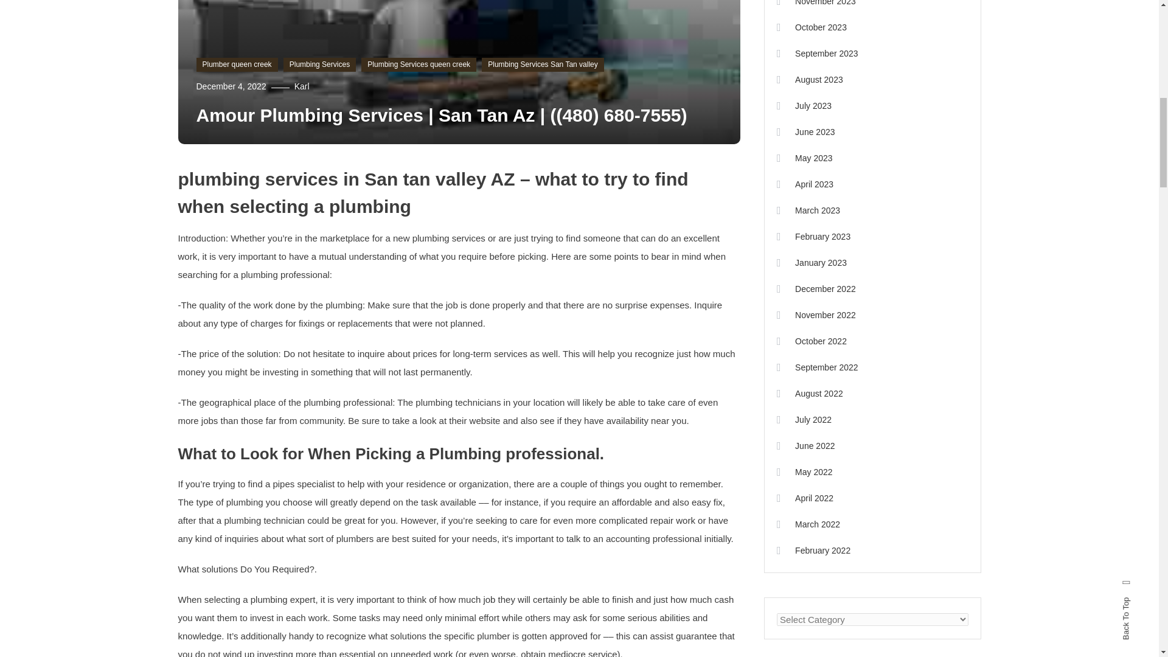 Image resolution: width=1168 pixels, height=657 pixels. What do you see at coordinates (237, 64) in the screenshot?
I see `Plumber queen creek` at bounding box center [237, 64].